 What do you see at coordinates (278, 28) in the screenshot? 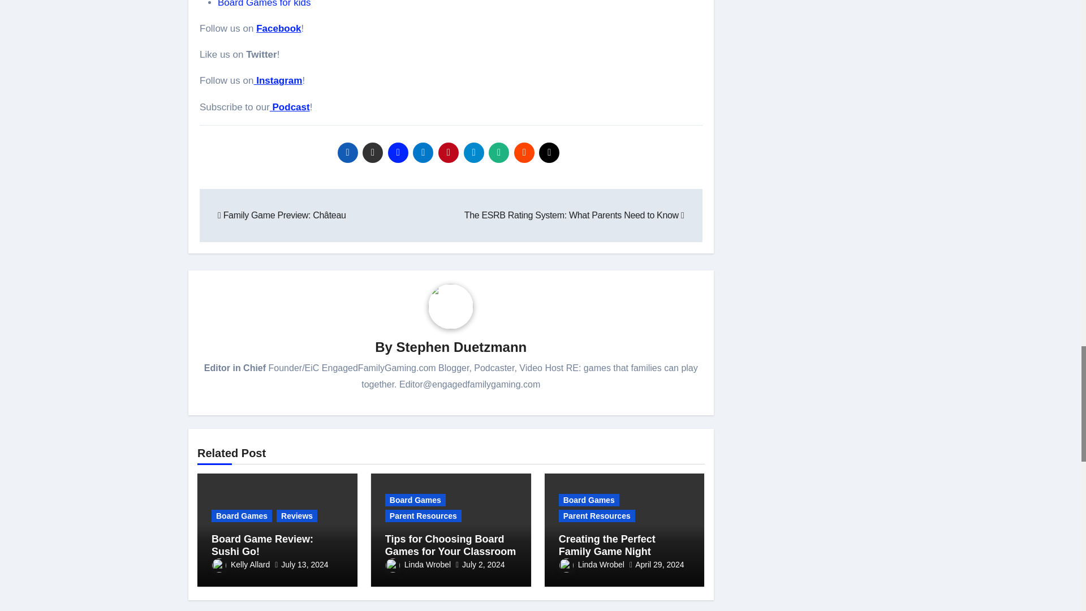
I see `Facebook` at bounding box center [278, 28].